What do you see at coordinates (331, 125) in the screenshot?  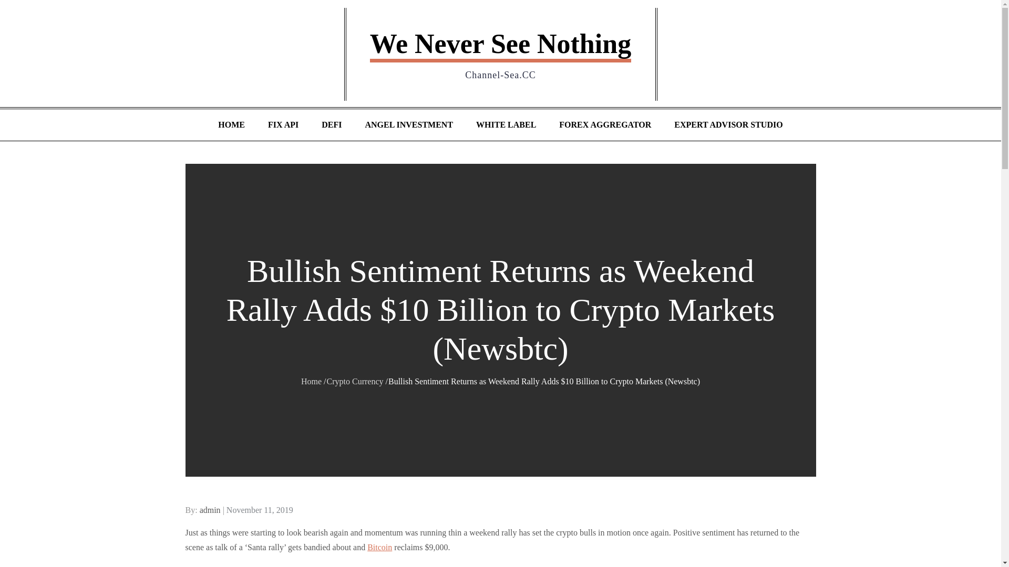 I see `DEFI` at bounding box center [331, 125].